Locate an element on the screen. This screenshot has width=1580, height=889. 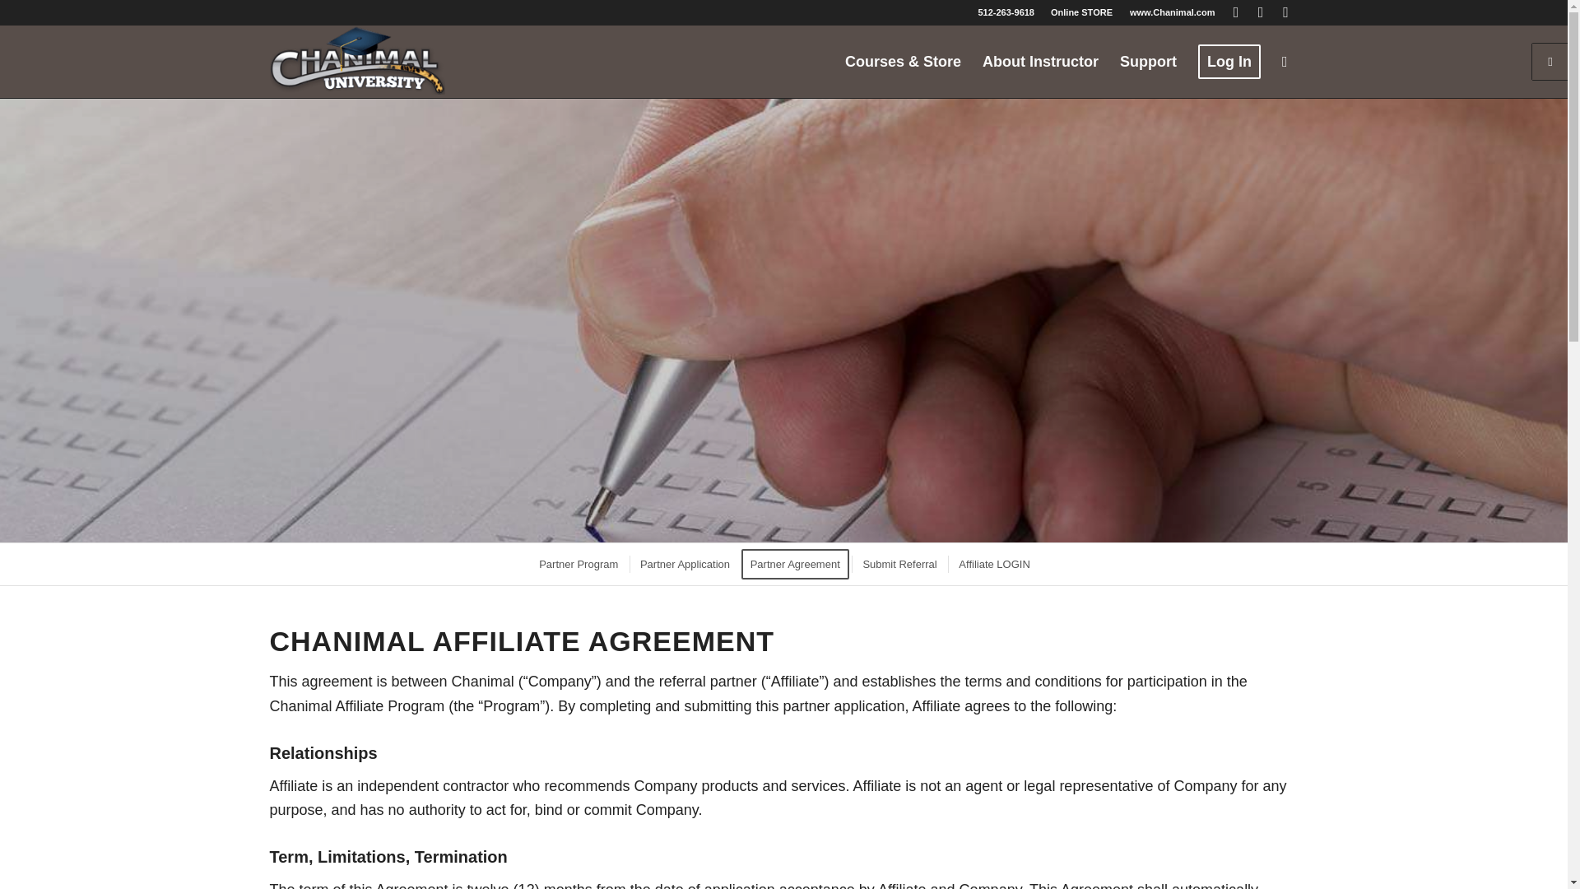
Log In is located at coordinates (1229, 61).